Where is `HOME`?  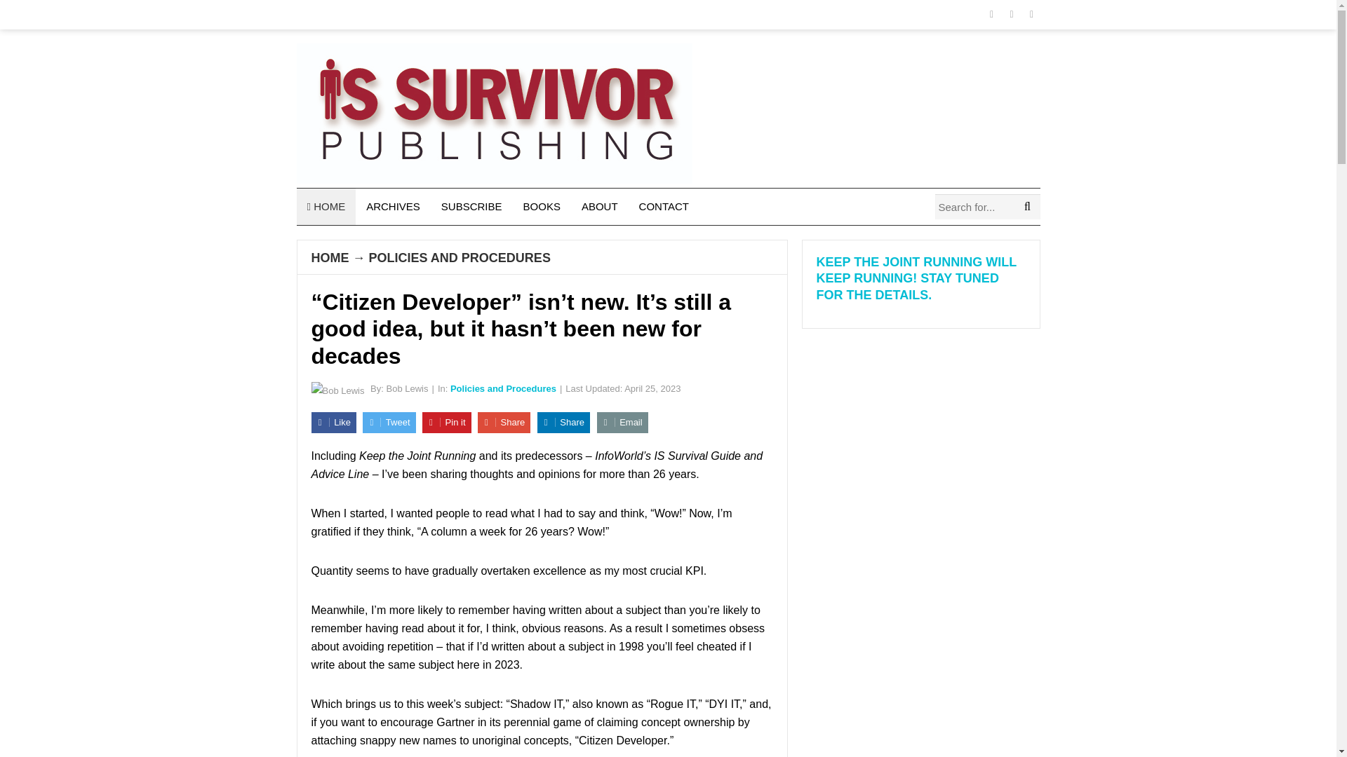 HOME is located at coordinates (326, 206).